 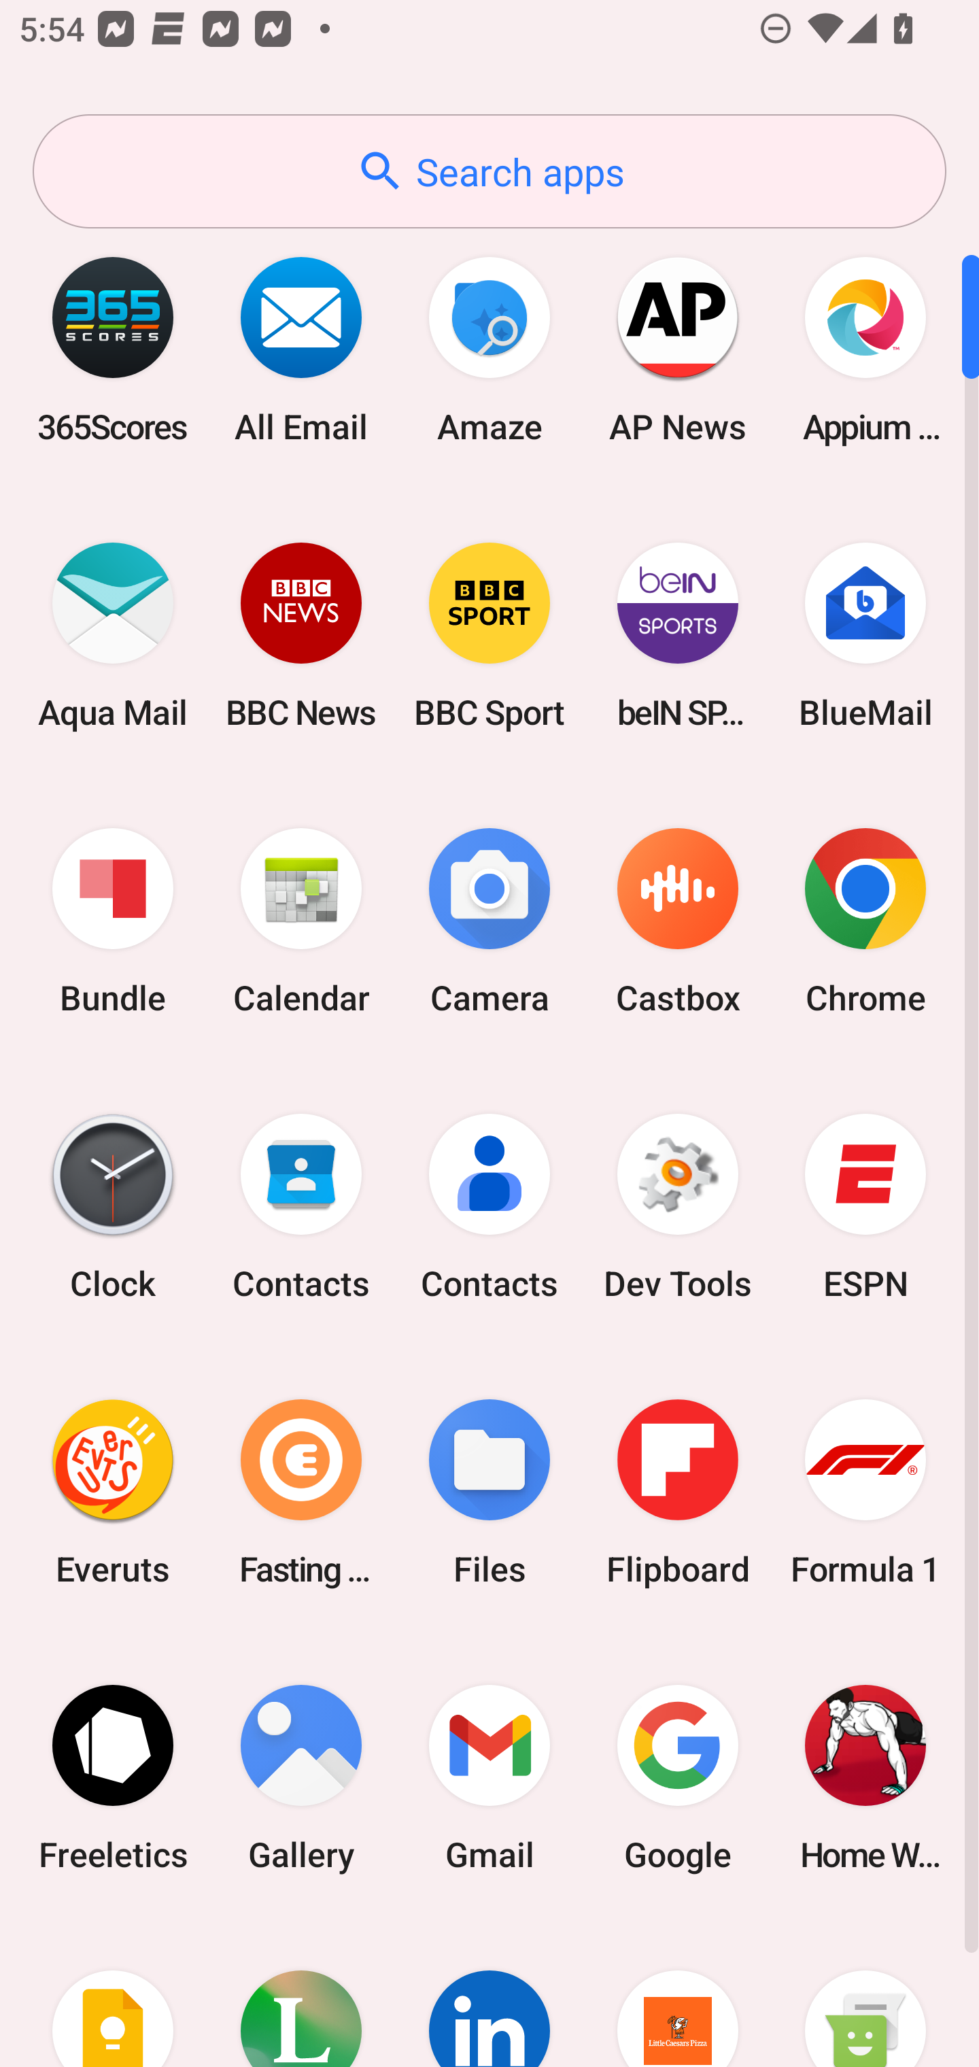 What do you see at coordinates (113, 349) in the screenshot?
I see `365Scores` at bounding box center [113, 349].